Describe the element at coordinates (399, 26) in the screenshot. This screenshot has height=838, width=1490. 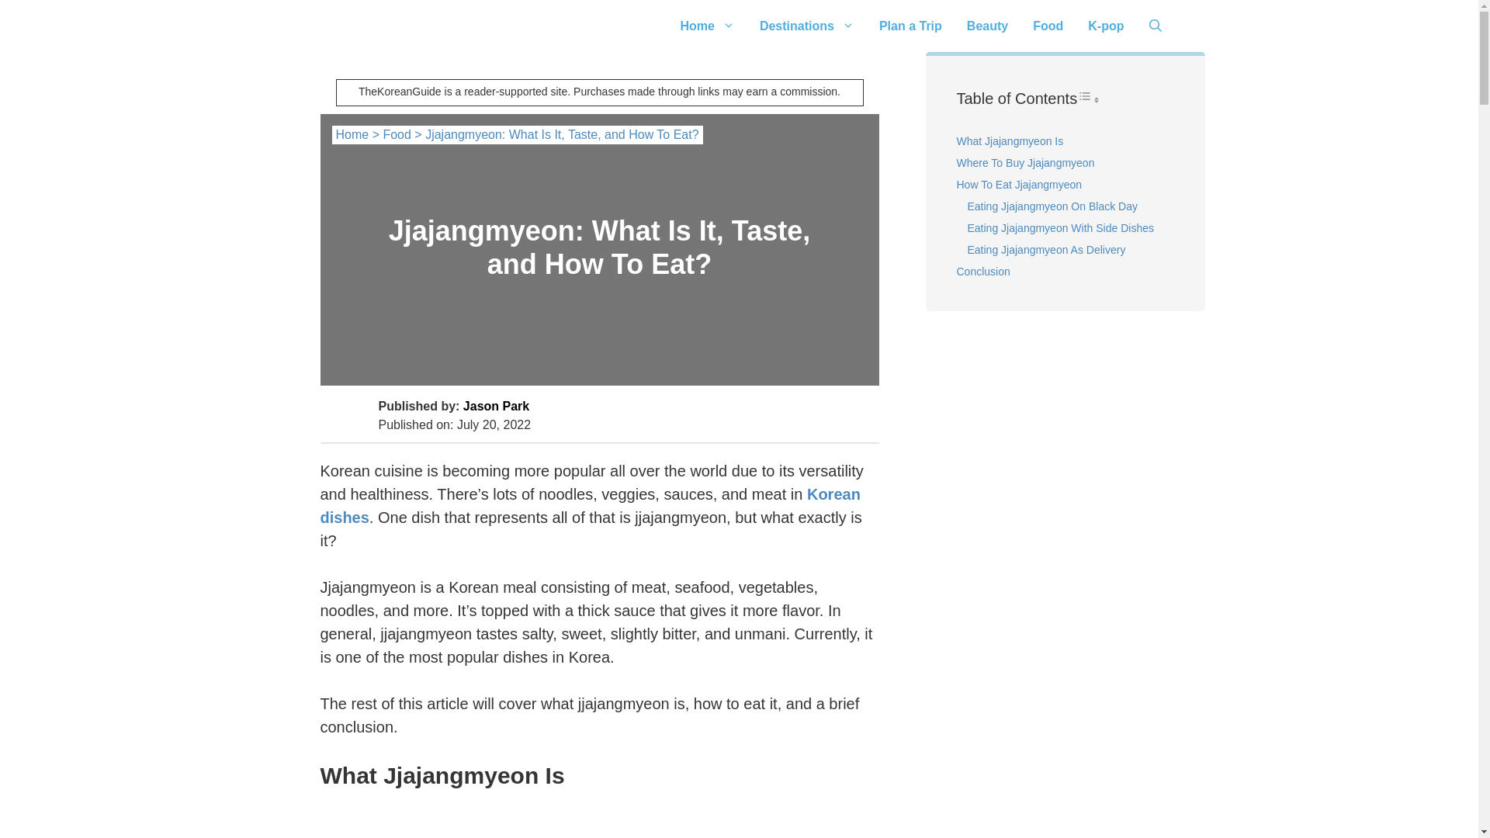
I see `TheKoreanGuide` at that location.